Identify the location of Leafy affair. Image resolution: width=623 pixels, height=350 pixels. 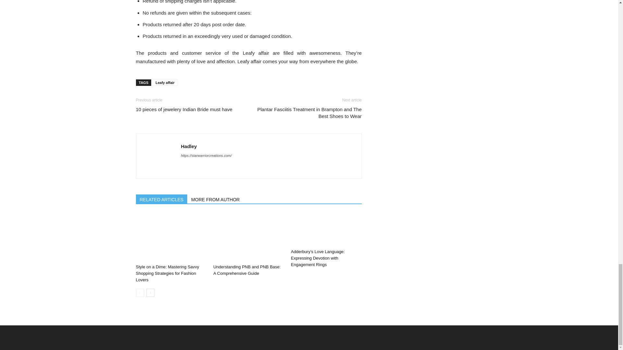
(165, 82).